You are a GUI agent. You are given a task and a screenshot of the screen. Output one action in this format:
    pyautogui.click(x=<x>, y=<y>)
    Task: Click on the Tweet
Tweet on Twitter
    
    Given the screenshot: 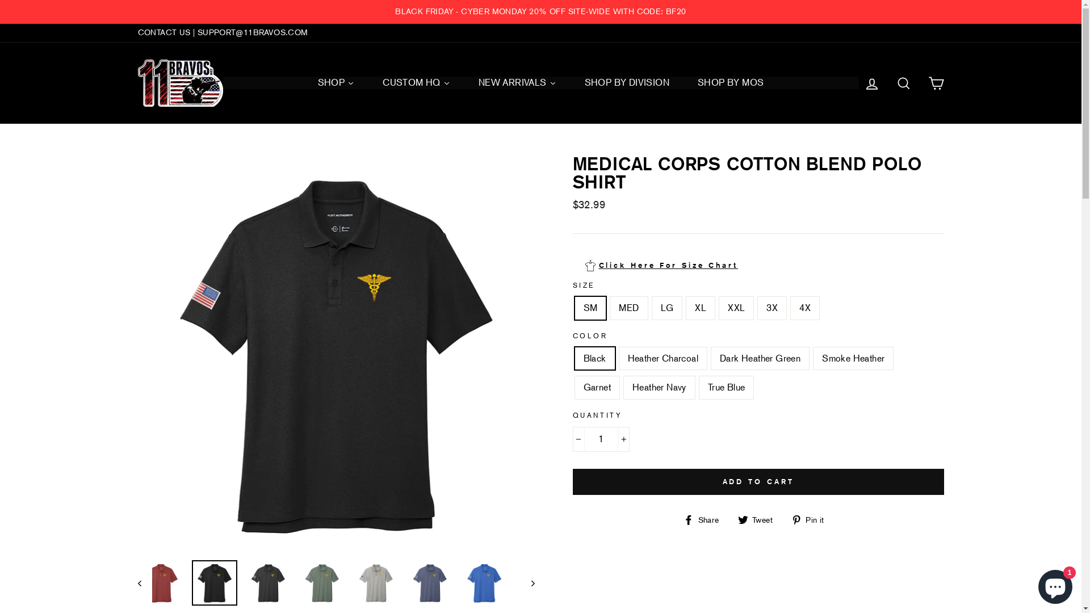 What is the action you would take?
    pyautogui.click(x=760, y=519)
    